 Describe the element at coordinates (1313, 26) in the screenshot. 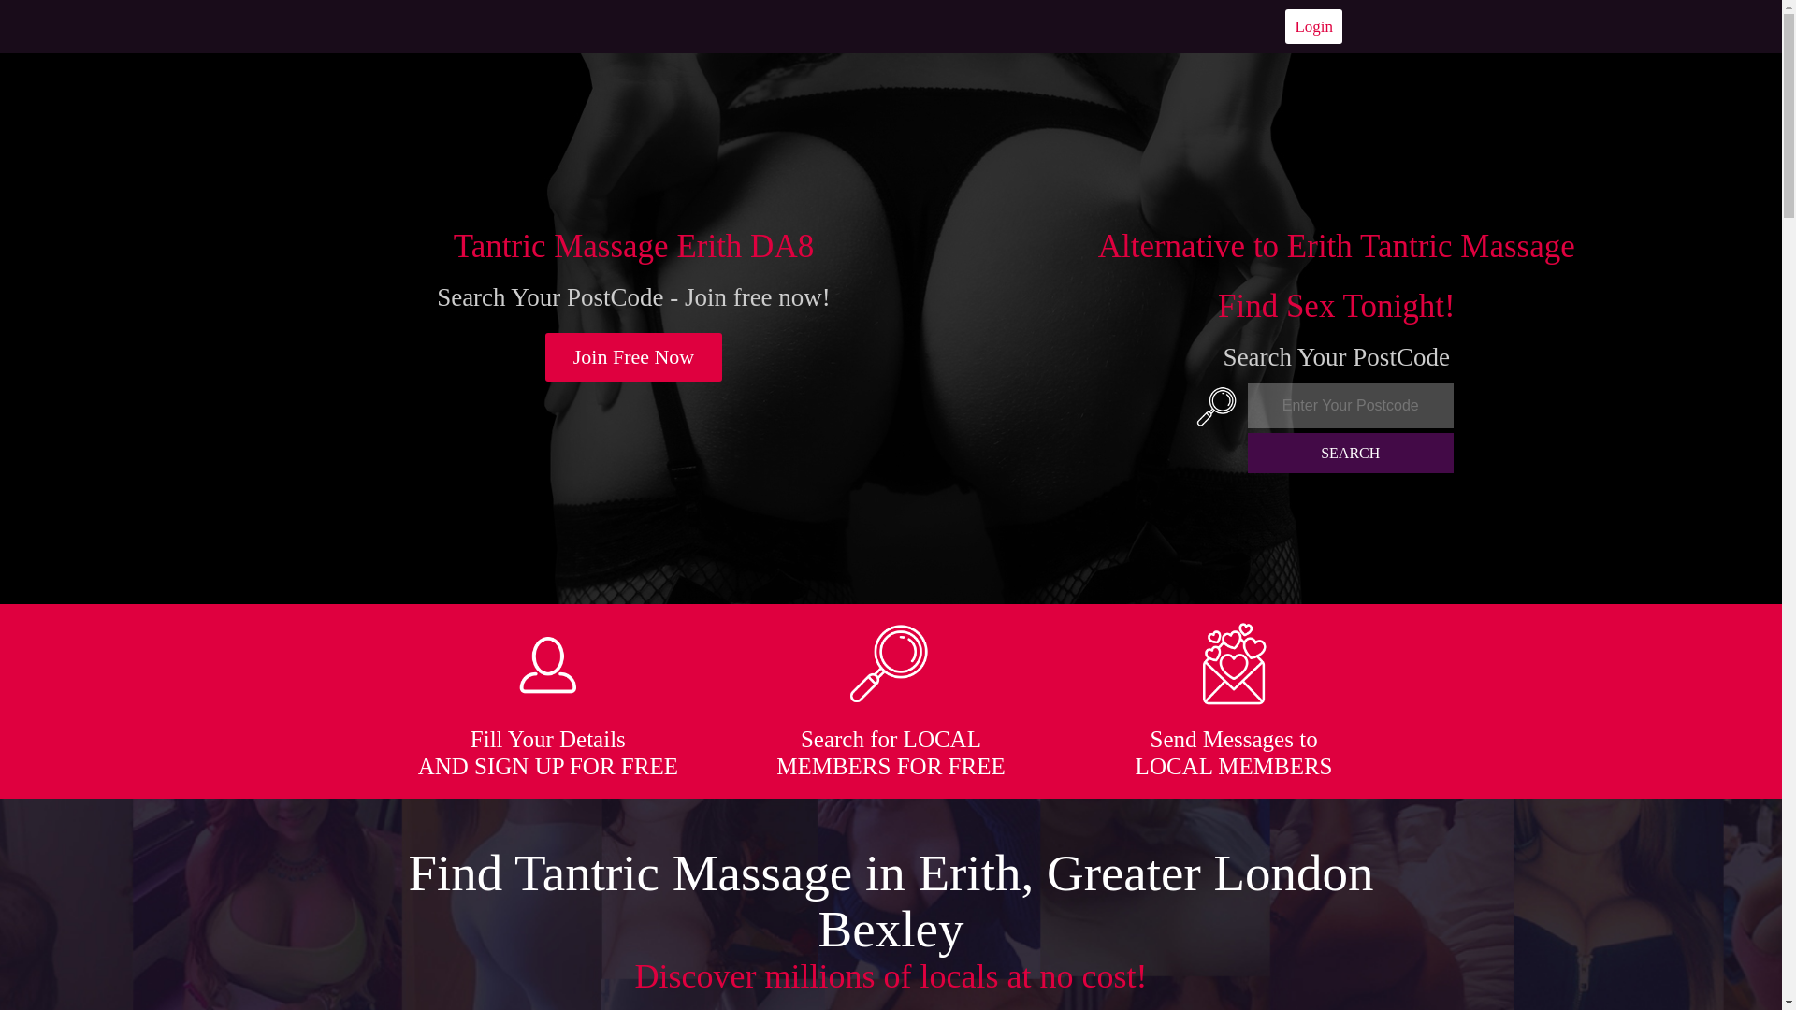

I see `Login` at that location.